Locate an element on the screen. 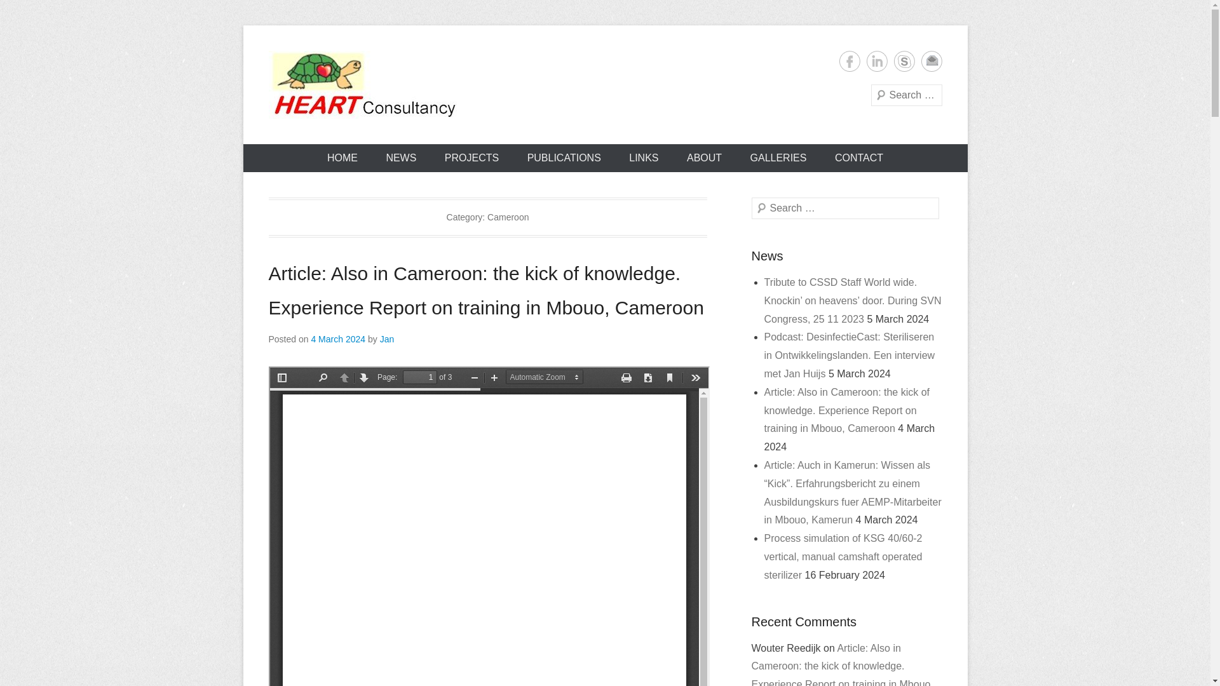  Email is located at coordinates (932, 61).